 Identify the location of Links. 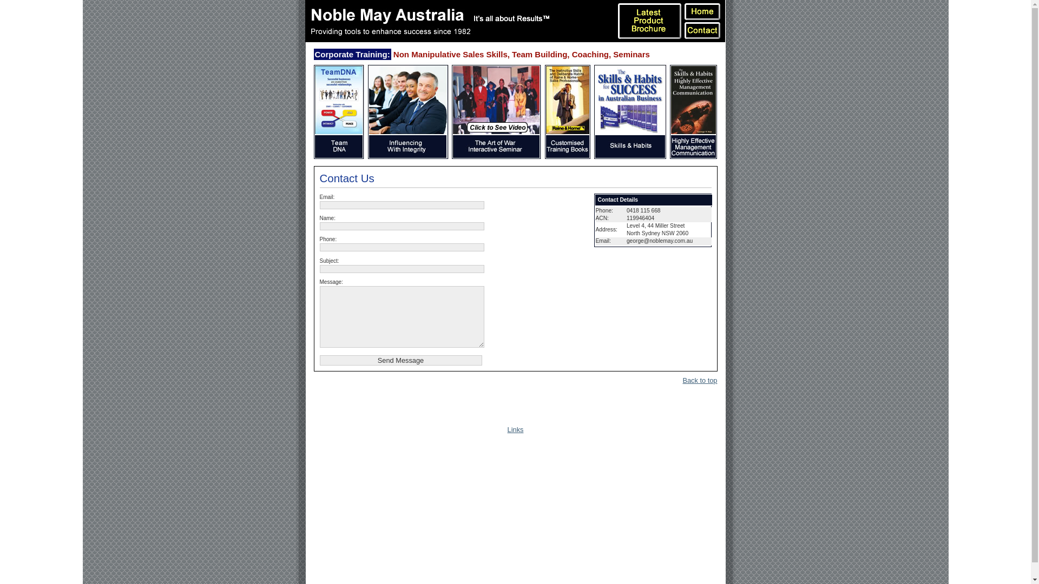
(516, 429).